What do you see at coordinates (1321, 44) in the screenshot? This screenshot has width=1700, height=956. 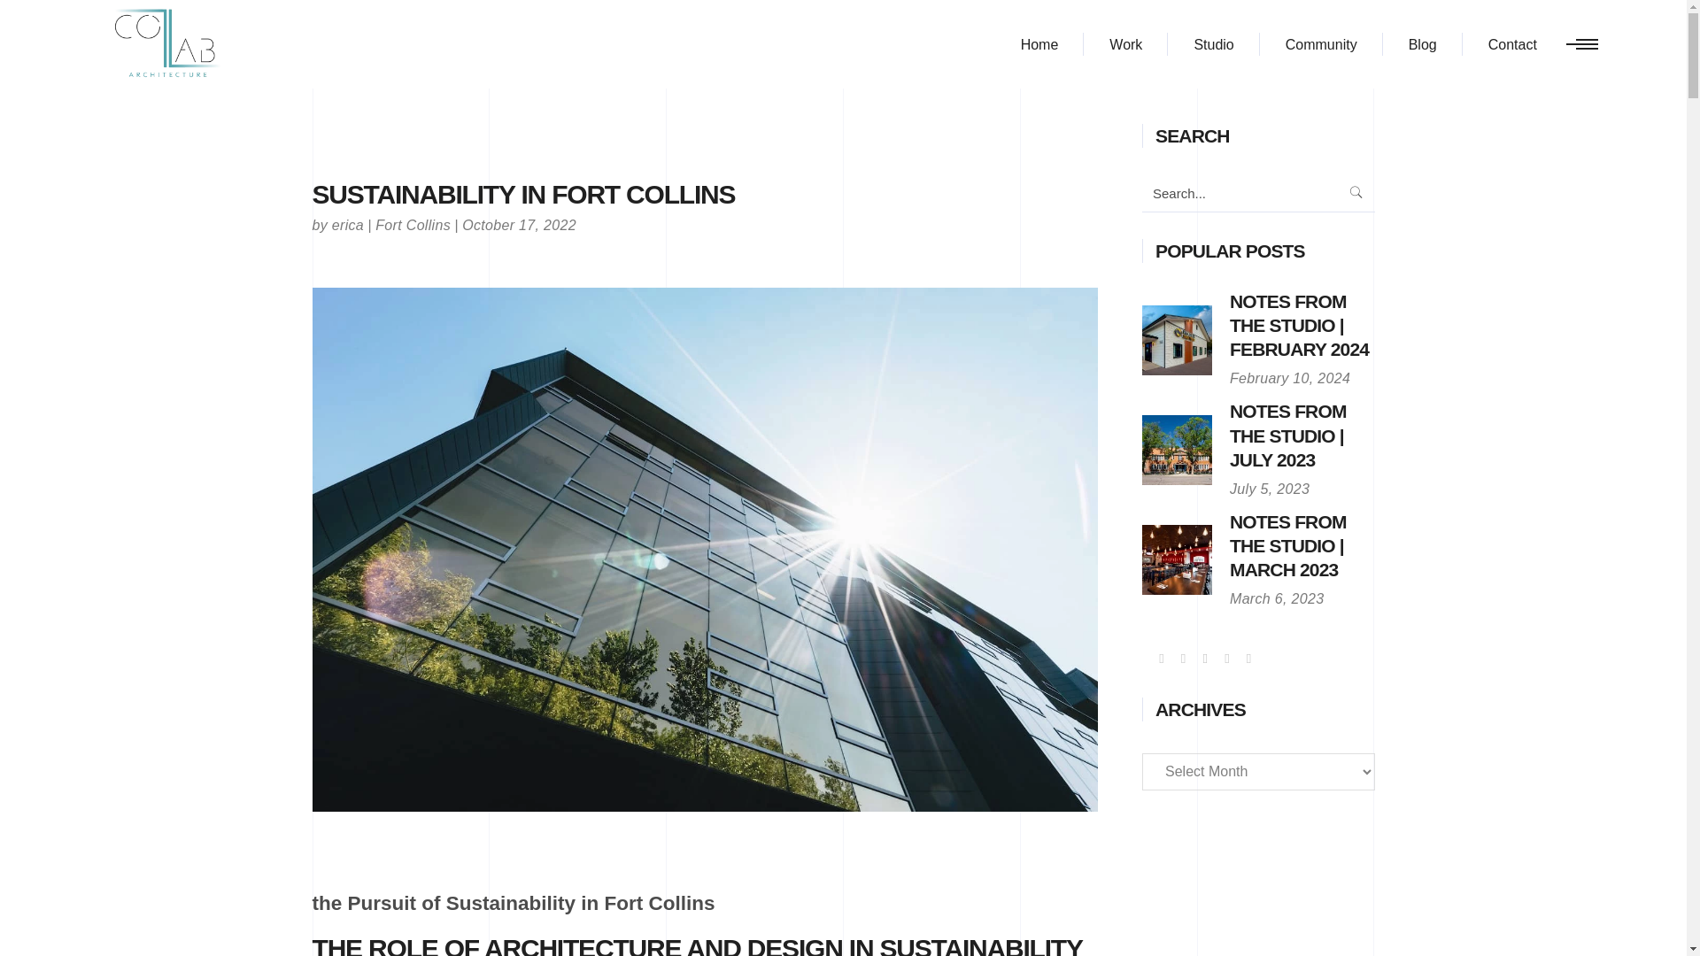 I see `Fundraisers and Events` at bounding box center [1321, 44].